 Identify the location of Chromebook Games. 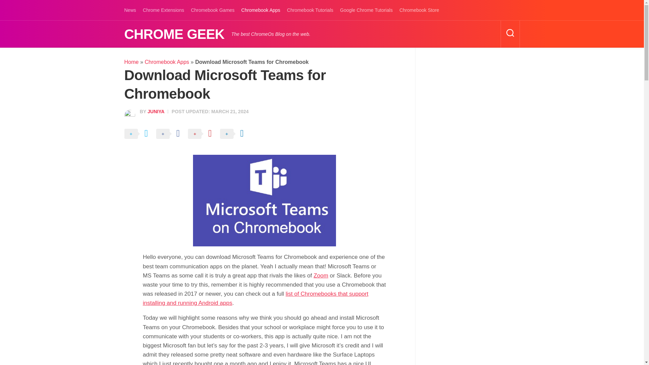
(212, 10).